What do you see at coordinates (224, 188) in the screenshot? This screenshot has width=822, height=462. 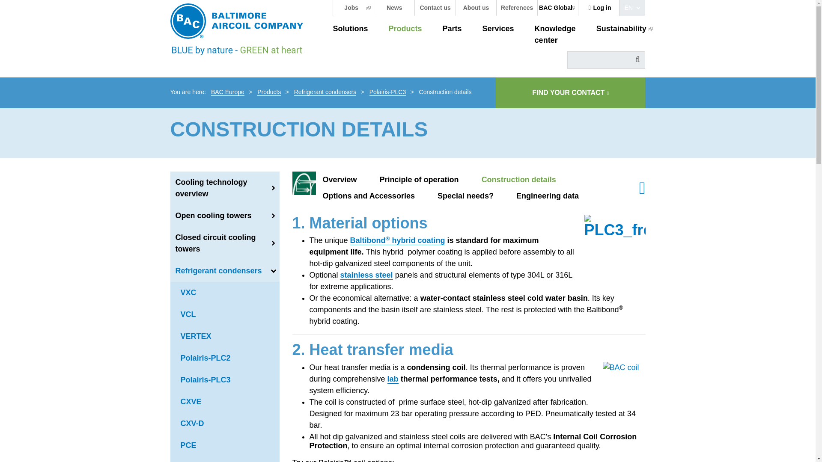 I see `Cooling technology overview` at bounding box center [224, 188].